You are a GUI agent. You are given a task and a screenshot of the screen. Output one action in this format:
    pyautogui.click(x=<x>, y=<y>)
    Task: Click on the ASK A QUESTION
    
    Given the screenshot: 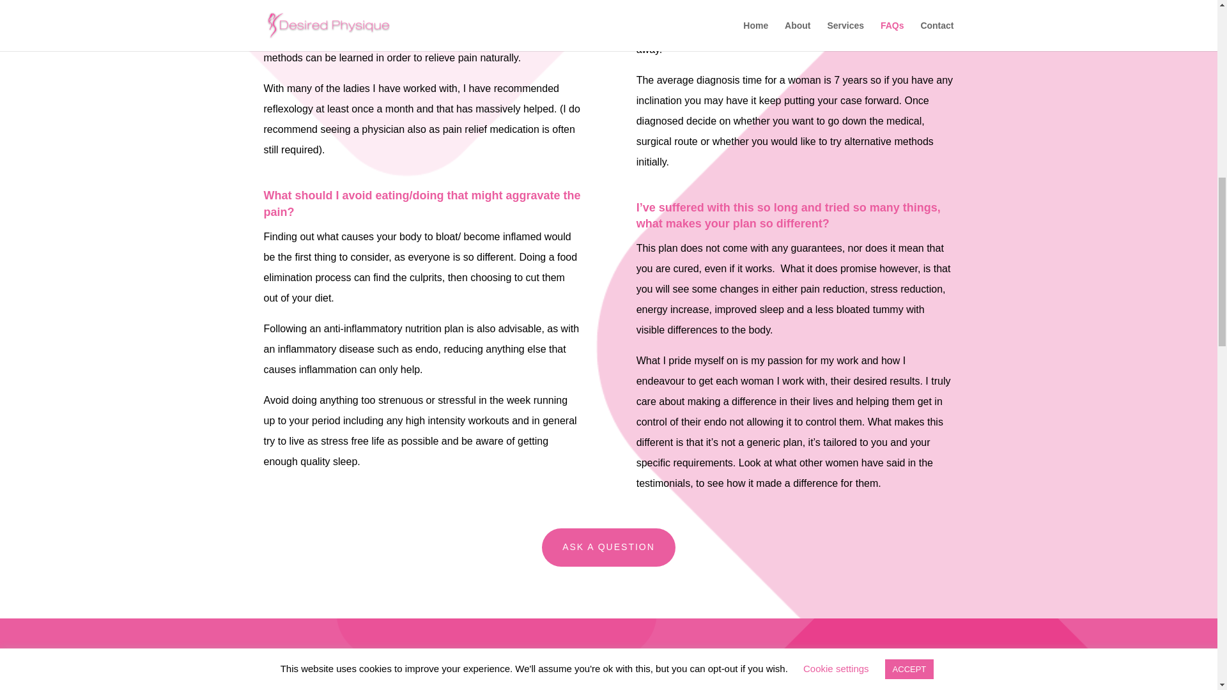 What is the action you would take?
    pyautogui.click(x=608, y=547)
    